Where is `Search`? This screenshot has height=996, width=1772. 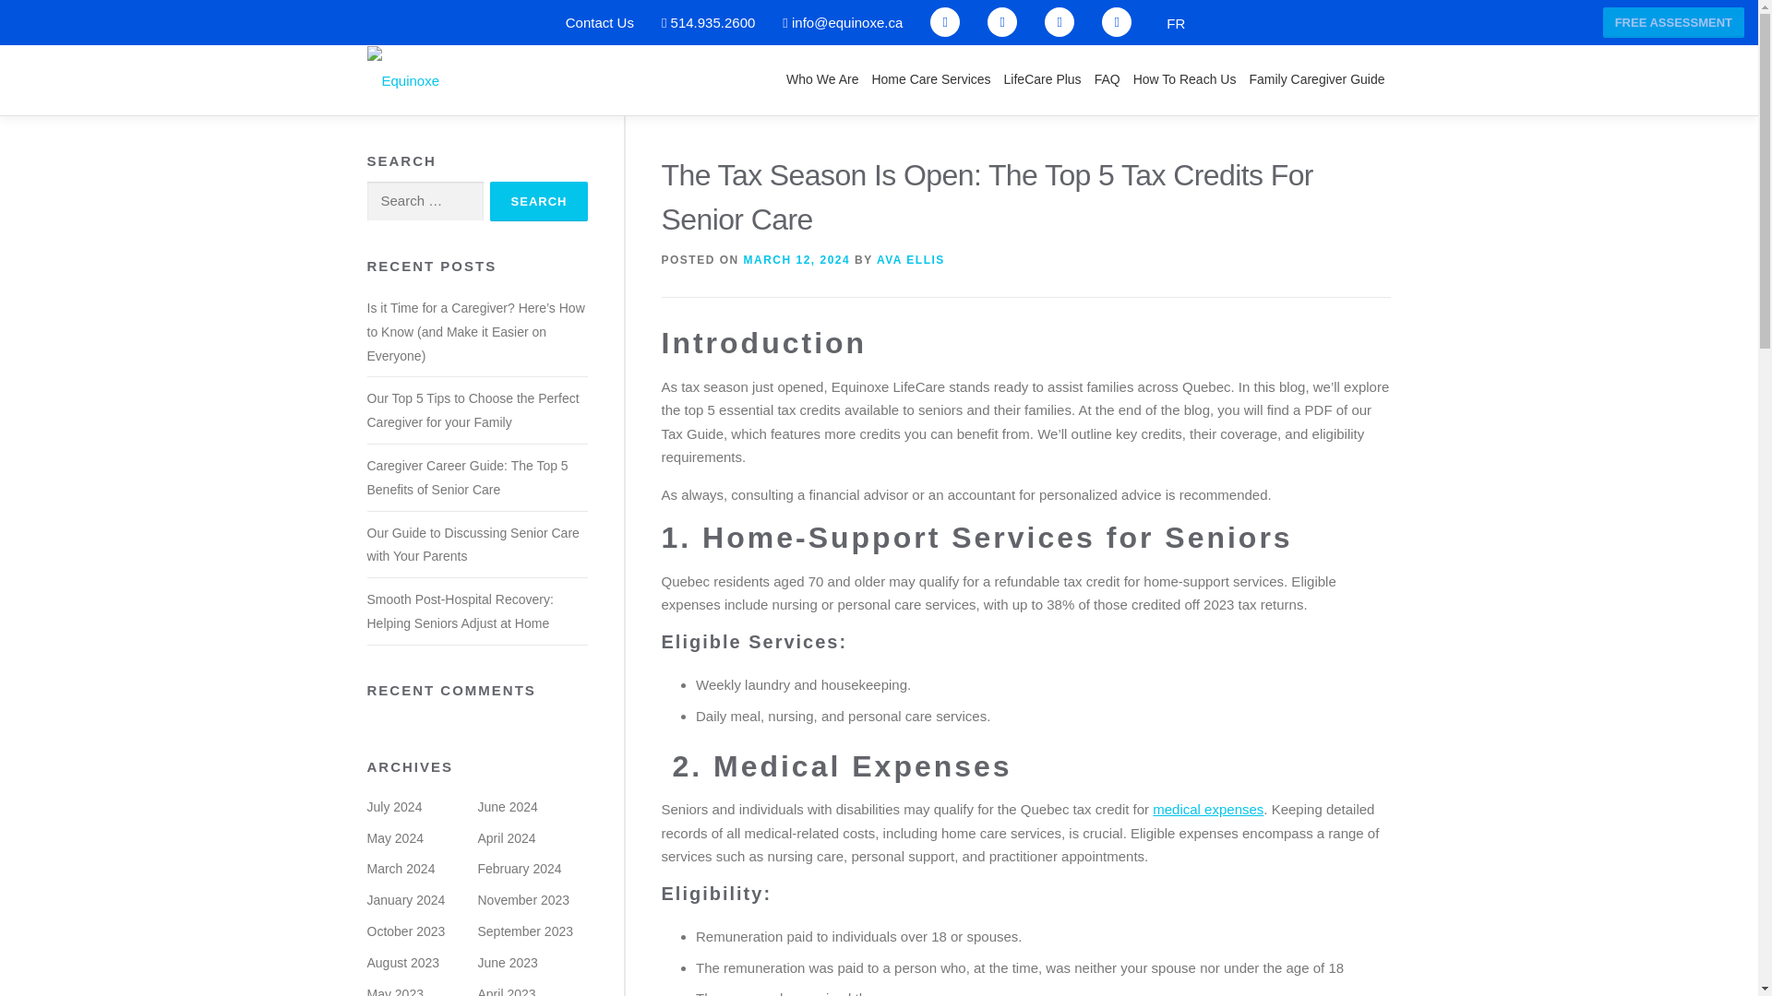 Search is located at coordinates (539, 201).